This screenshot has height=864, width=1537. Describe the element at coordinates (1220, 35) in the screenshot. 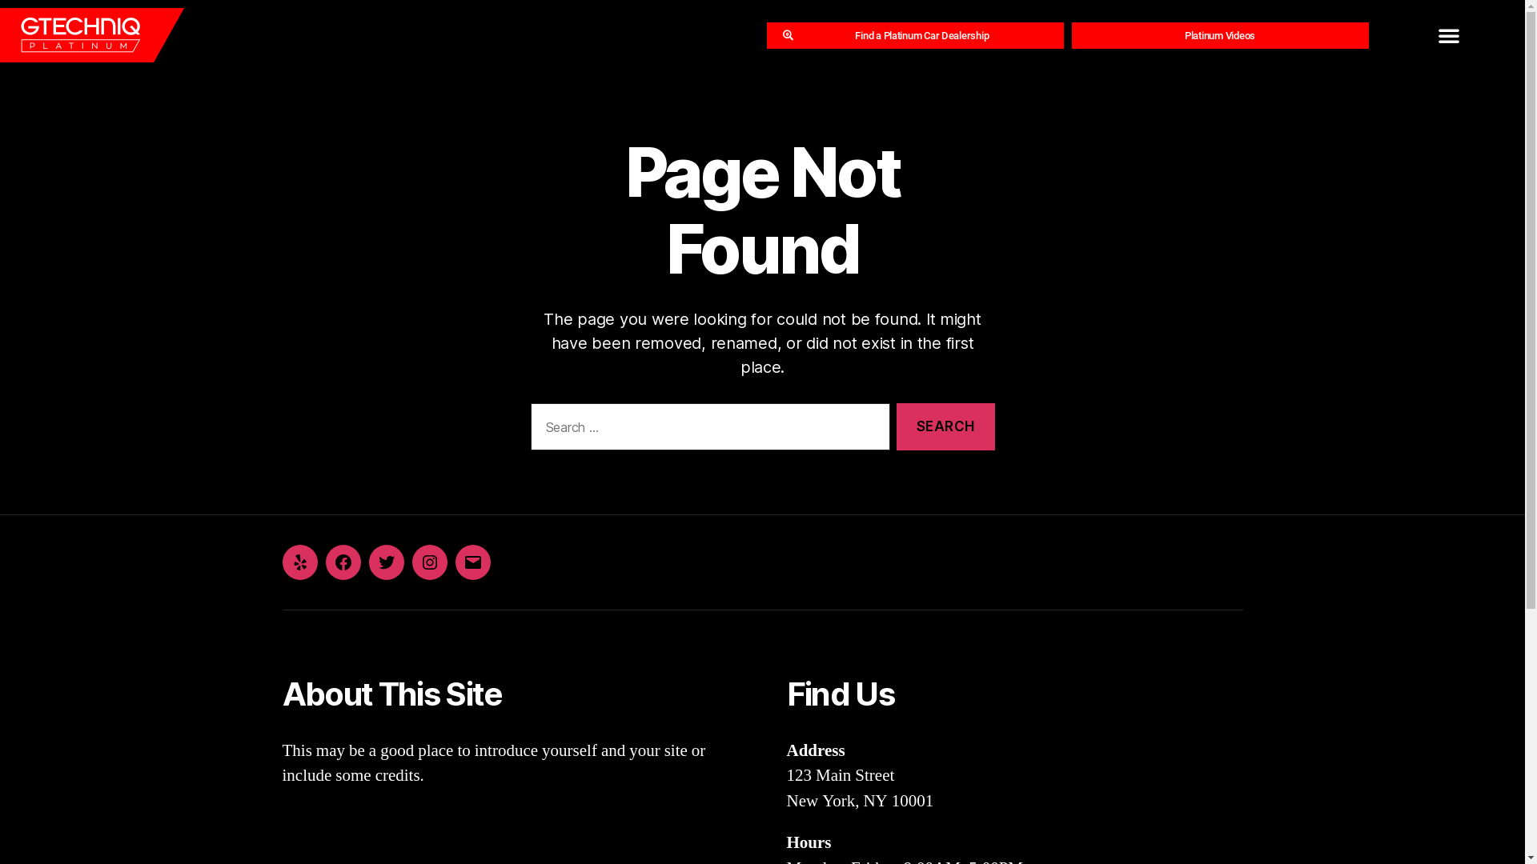

I see `Platinum Videos` at that location.